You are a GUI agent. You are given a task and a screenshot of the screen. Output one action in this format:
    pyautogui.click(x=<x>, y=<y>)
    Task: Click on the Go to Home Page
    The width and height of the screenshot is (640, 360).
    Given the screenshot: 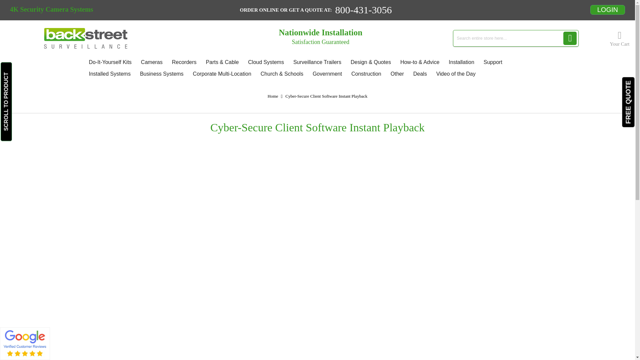 What is the action you would take?
    pyautogui.click(x=273, y=96)
    